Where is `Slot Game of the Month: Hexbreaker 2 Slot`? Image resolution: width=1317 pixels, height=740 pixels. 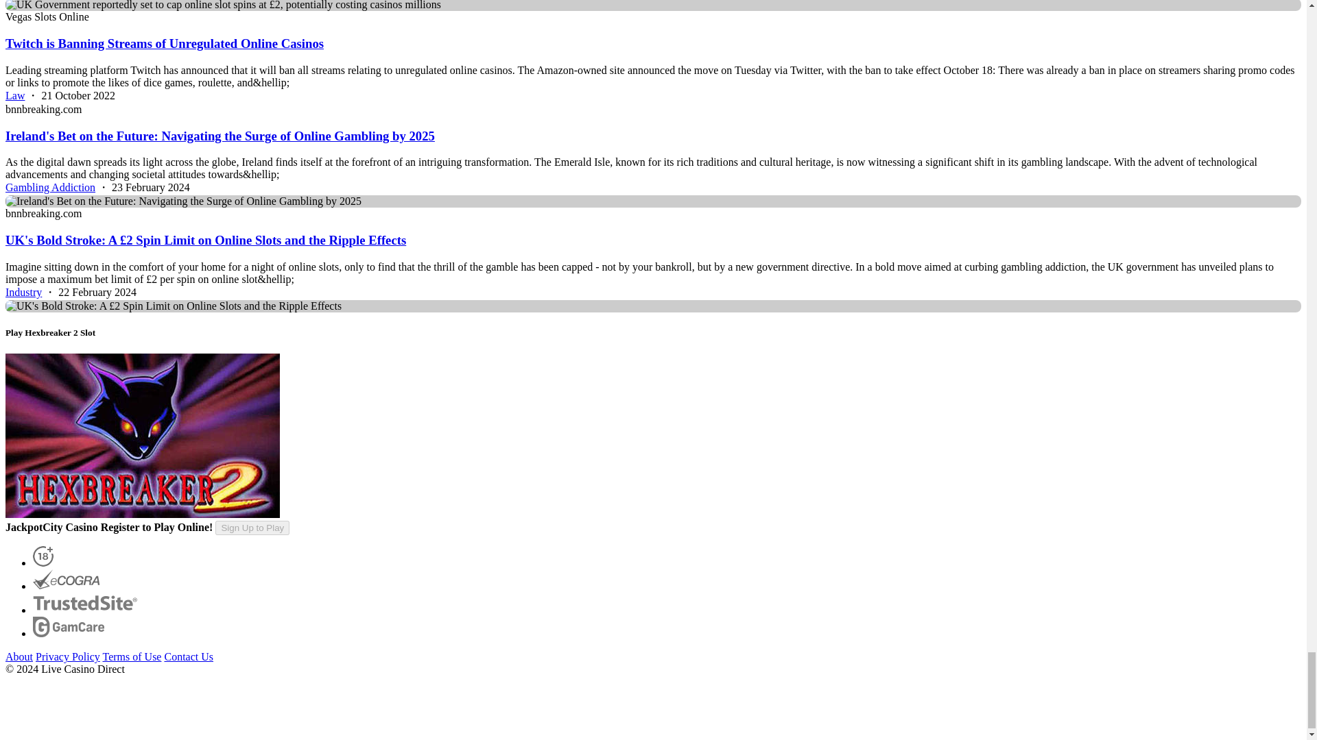 Slot Game of the Month: Hexbreaker 2 Slot is located at coordinates (142, 436).